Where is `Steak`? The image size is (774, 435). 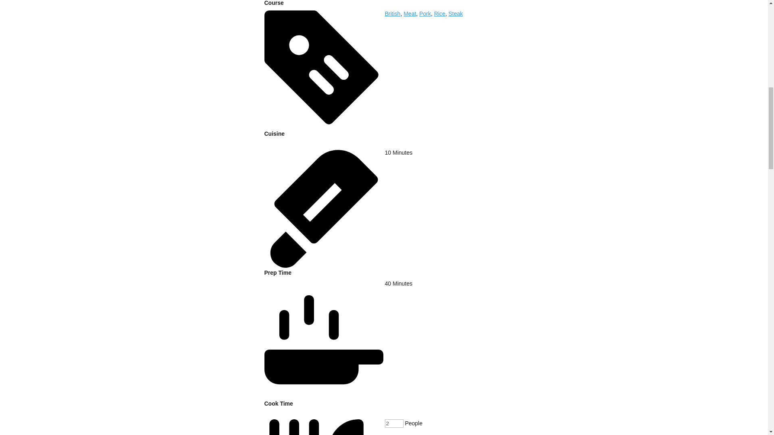
Steak is located at coordinates (456, 14).